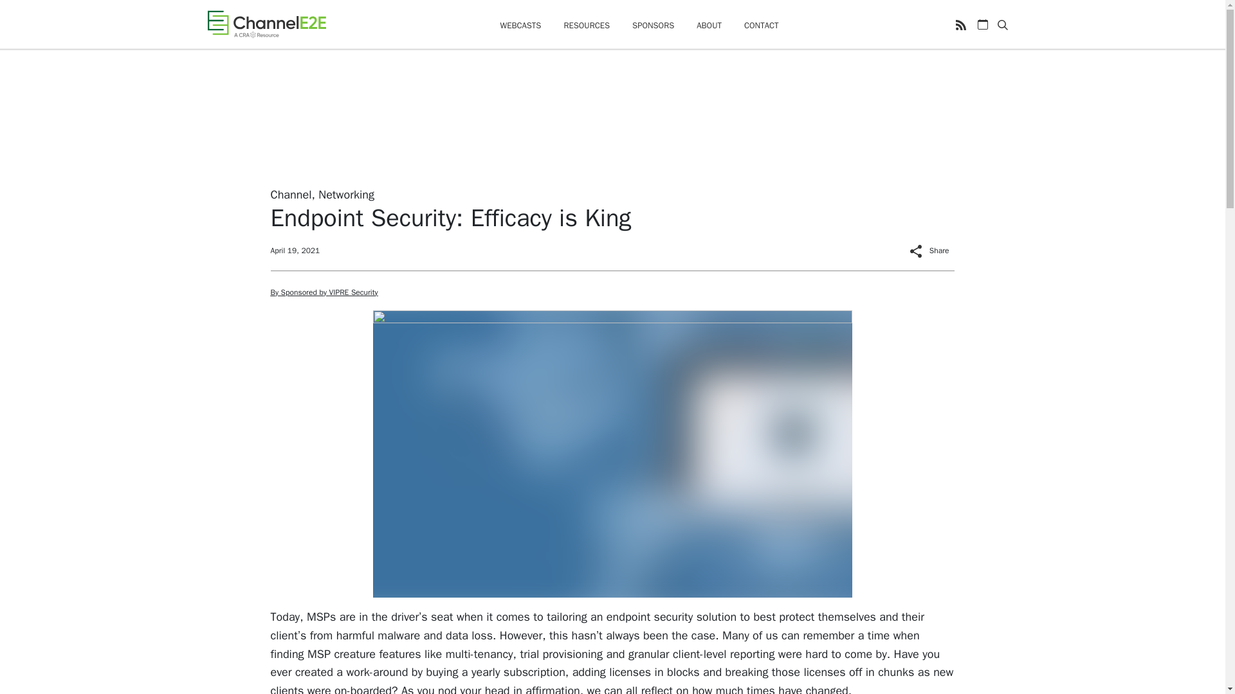 The width and height of the screenshot is (1235, 694). What do you see at coordinates (587, 26) in the screenshot?
I see `RESOURCES` at bounding box center [587, 26].